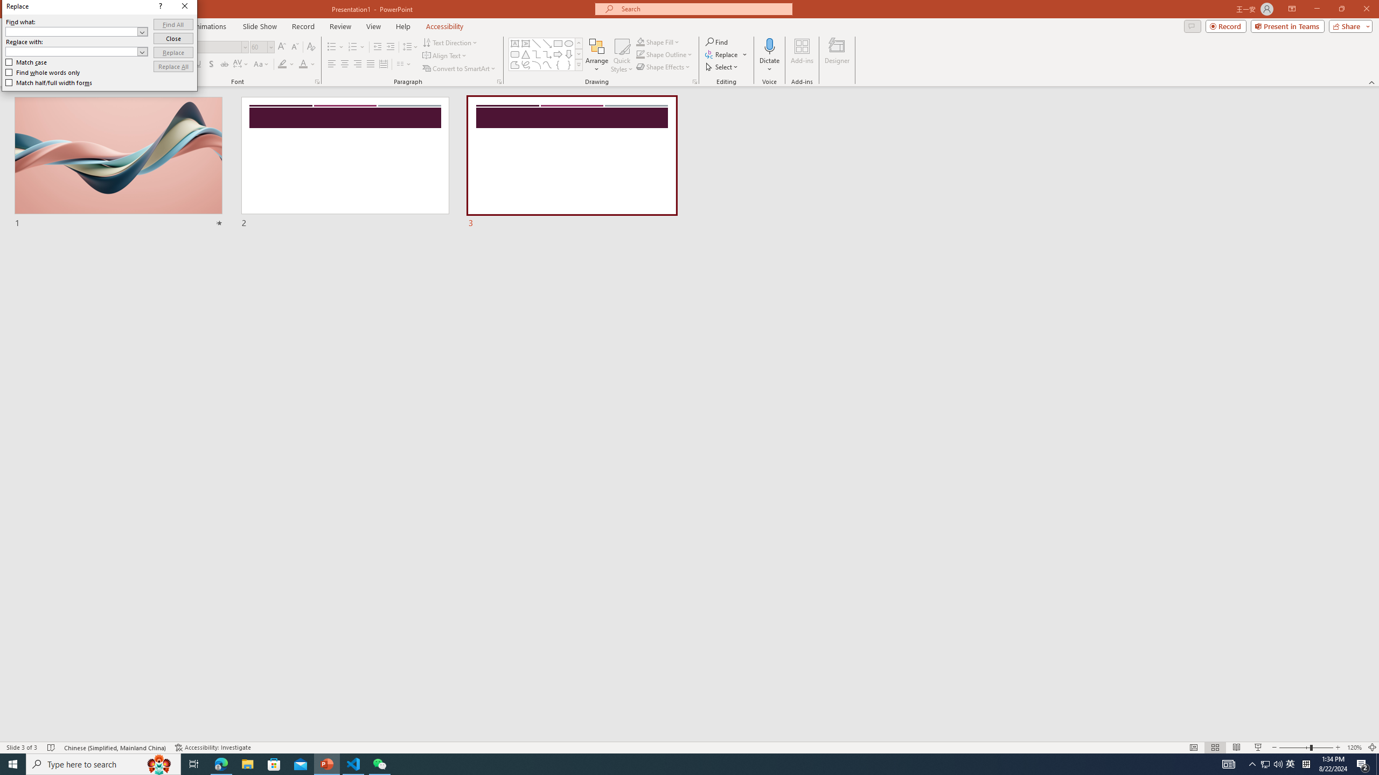 Image resolution: width=1379 pixels, height=775 pixels. What do you see at coordinates (221, 764) in the screenshot?
I see `Microsoft Edge - 1 running window` at bounding box center [221, 764].